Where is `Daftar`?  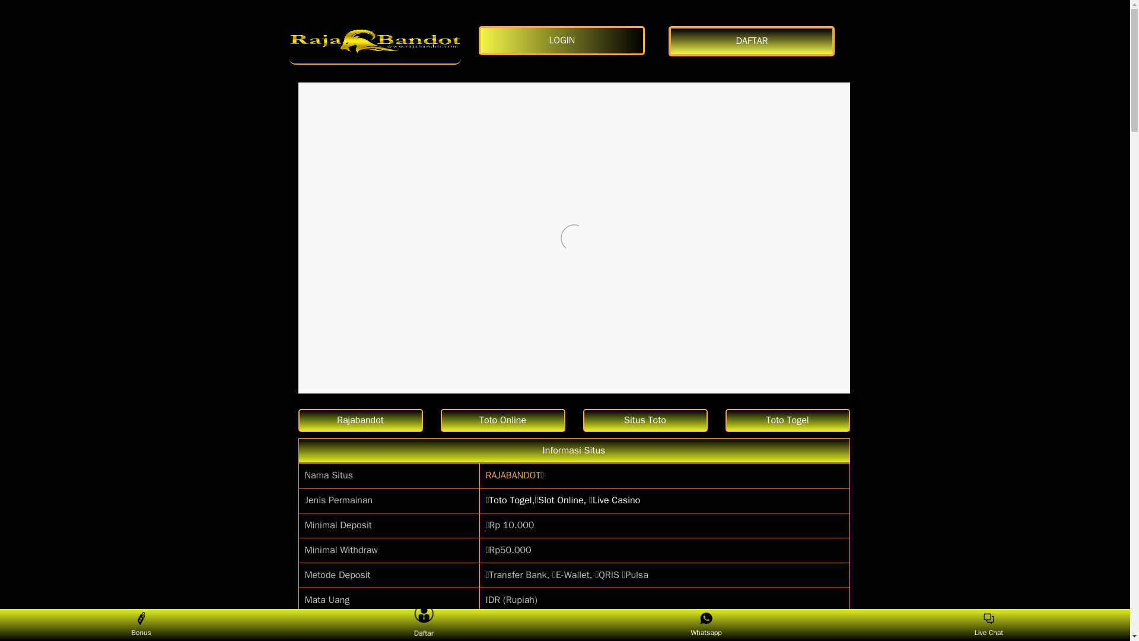
Daftar is located at coordinates (421, 622).